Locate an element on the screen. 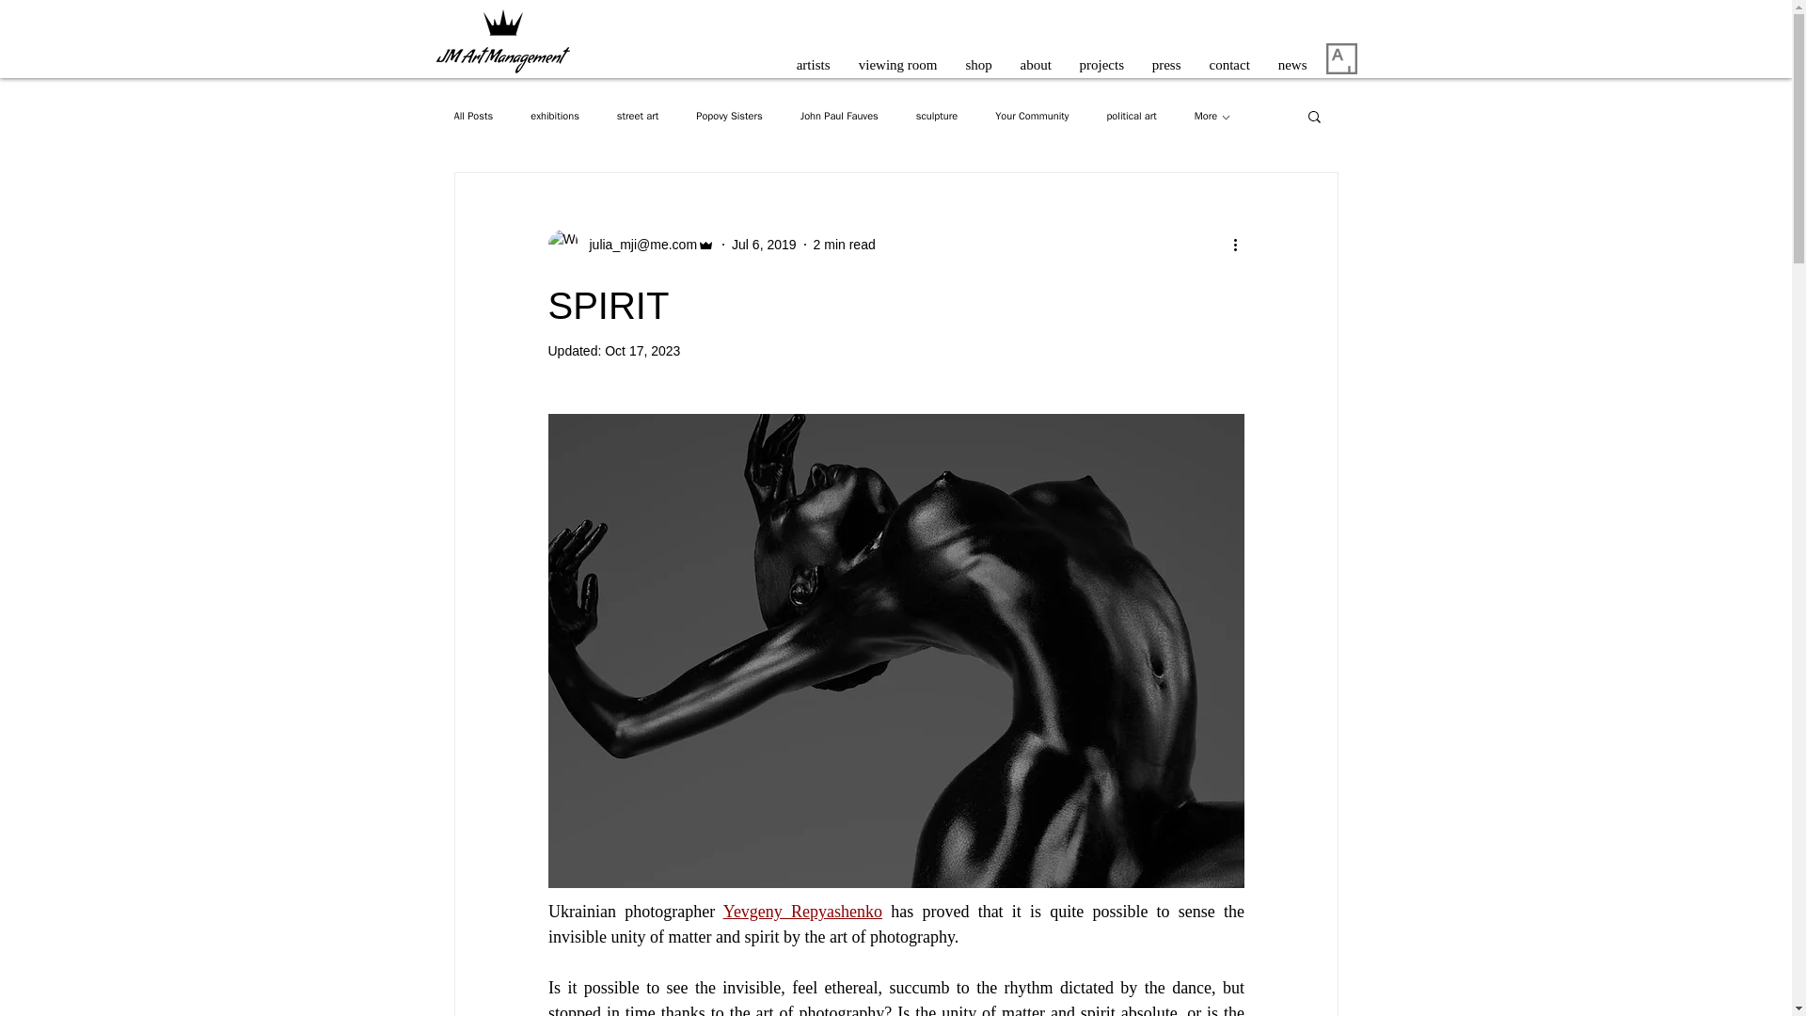 The image size is (1806, 1016). All Posts is located at coordinates (472, 115).